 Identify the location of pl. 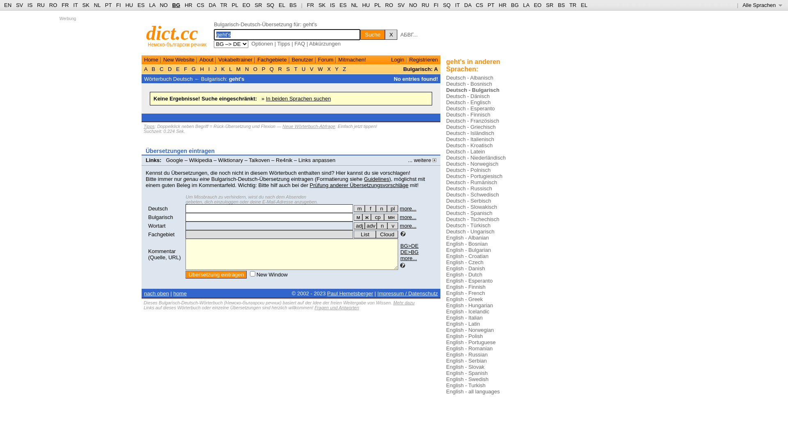
(392, 208).